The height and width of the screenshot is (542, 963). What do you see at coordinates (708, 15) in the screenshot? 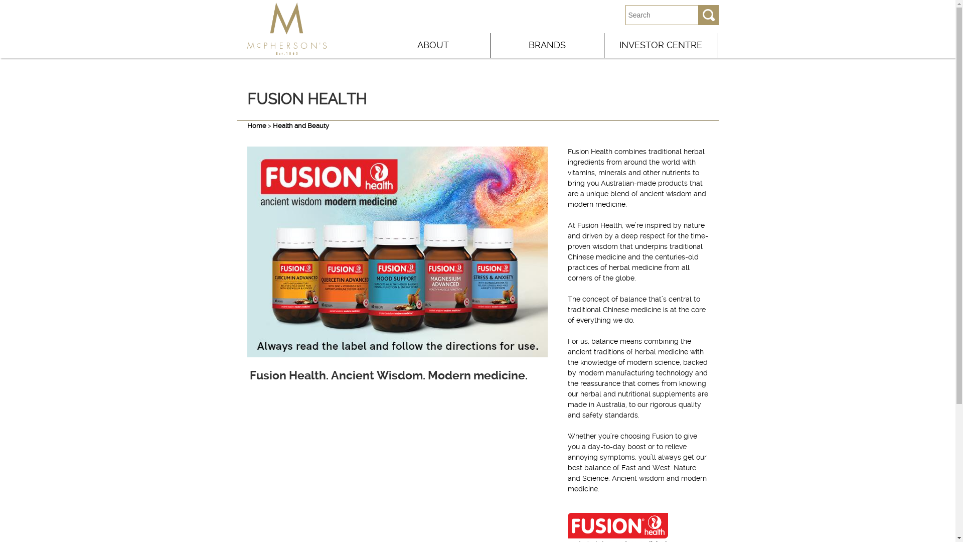
I see `Search` at bounding box center [708, 15].